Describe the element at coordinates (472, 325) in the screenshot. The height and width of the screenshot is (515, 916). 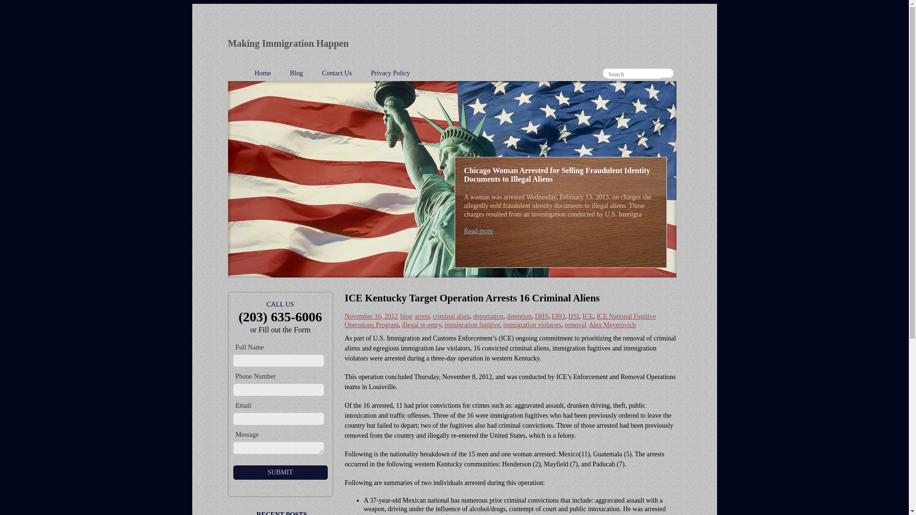
I see `immigration fugitive` at that location.